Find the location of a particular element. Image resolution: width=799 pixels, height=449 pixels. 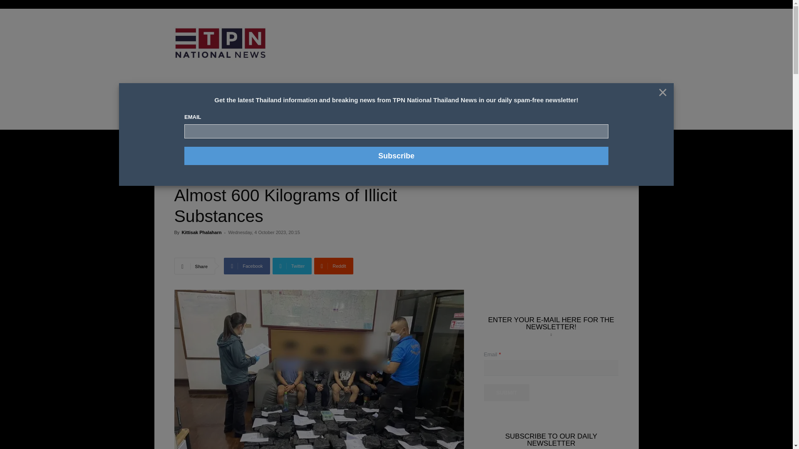

The Pattaya News National, Thailand News is located at coordinates (220, 43).